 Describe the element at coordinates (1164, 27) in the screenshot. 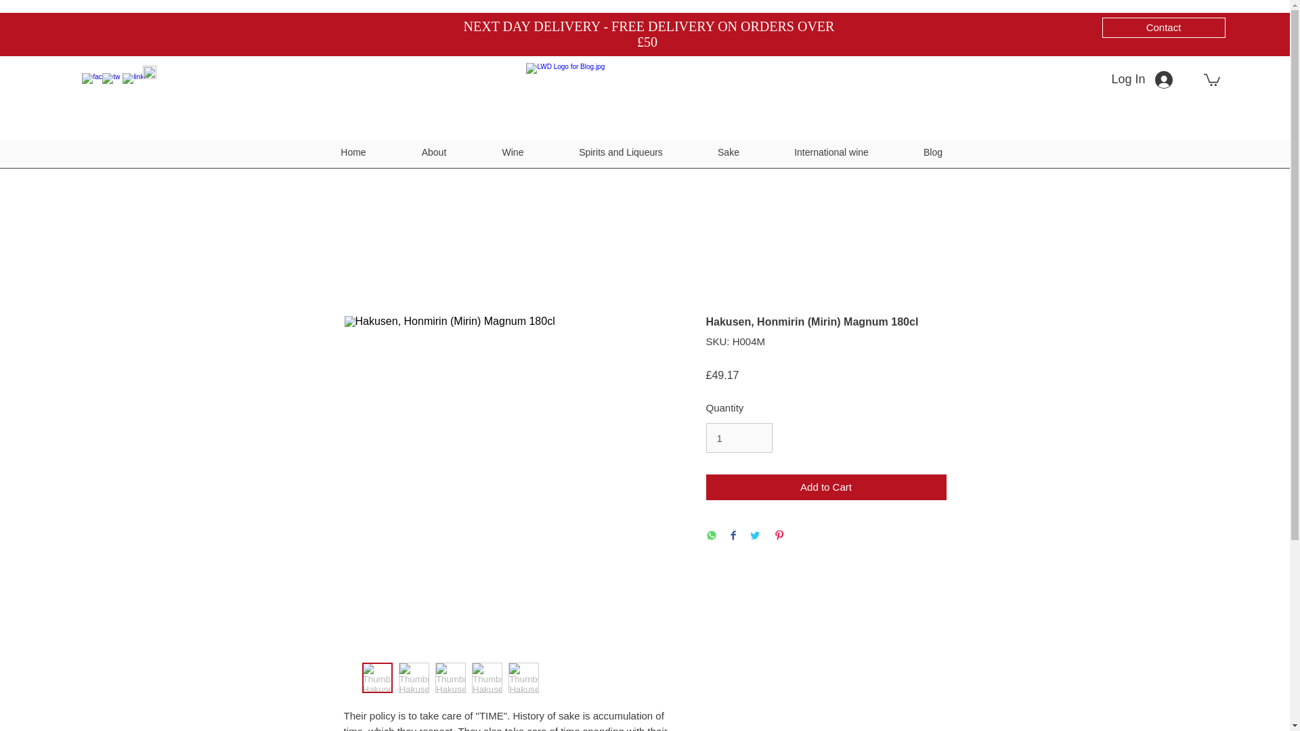

I see `Contact` at that location.